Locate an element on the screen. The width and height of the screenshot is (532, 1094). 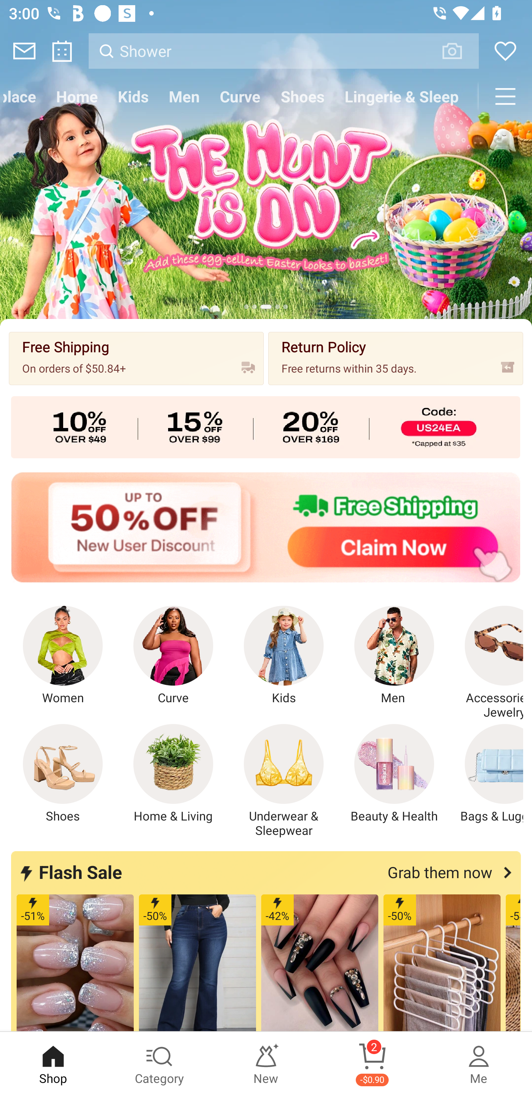
Underwear & Sleepwear is located at coordinates (284, 781).